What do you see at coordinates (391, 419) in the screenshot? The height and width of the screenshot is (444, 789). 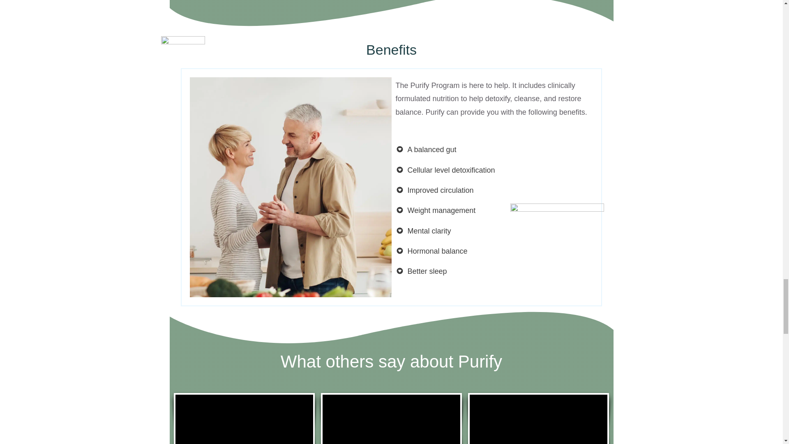 I see `Responsive Video` at bounding box center [391, 419].